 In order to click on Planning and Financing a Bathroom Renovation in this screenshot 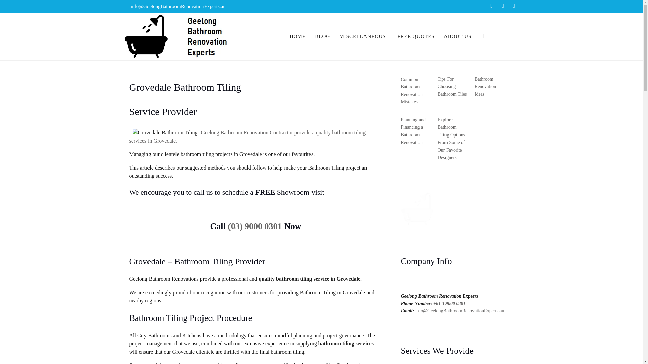, I will do `click(413, 131)`.